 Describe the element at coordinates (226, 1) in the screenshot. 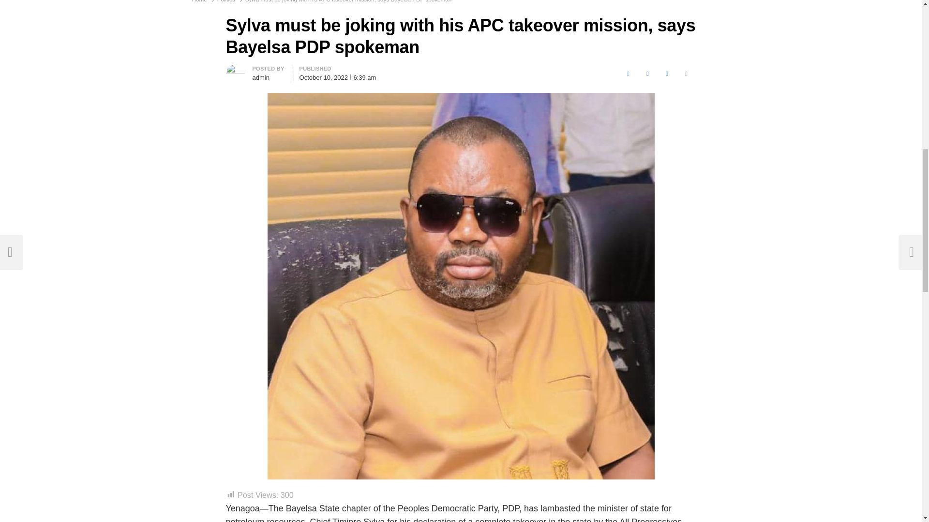

I see `Politics` at that location.